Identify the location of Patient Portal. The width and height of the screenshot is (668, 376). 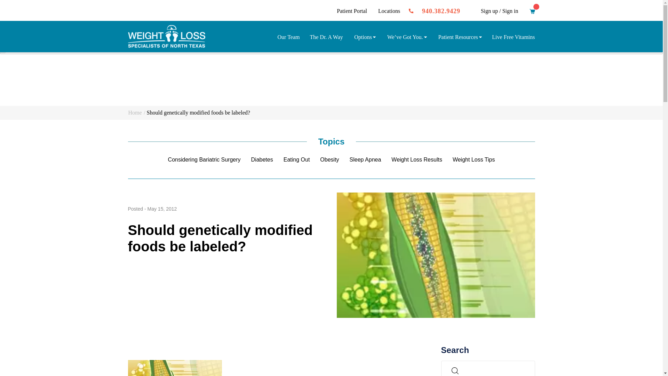
(15, 43).